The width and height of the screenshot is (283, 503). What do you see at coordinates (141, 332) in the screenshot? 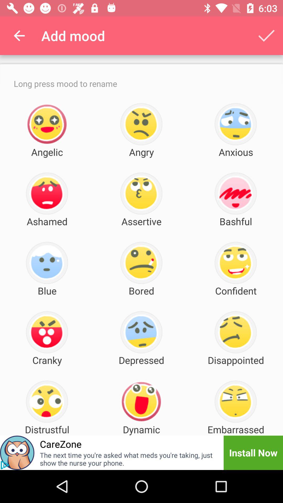
I see `select the icon which is just above the depressed` at bounding box center [141, 332].